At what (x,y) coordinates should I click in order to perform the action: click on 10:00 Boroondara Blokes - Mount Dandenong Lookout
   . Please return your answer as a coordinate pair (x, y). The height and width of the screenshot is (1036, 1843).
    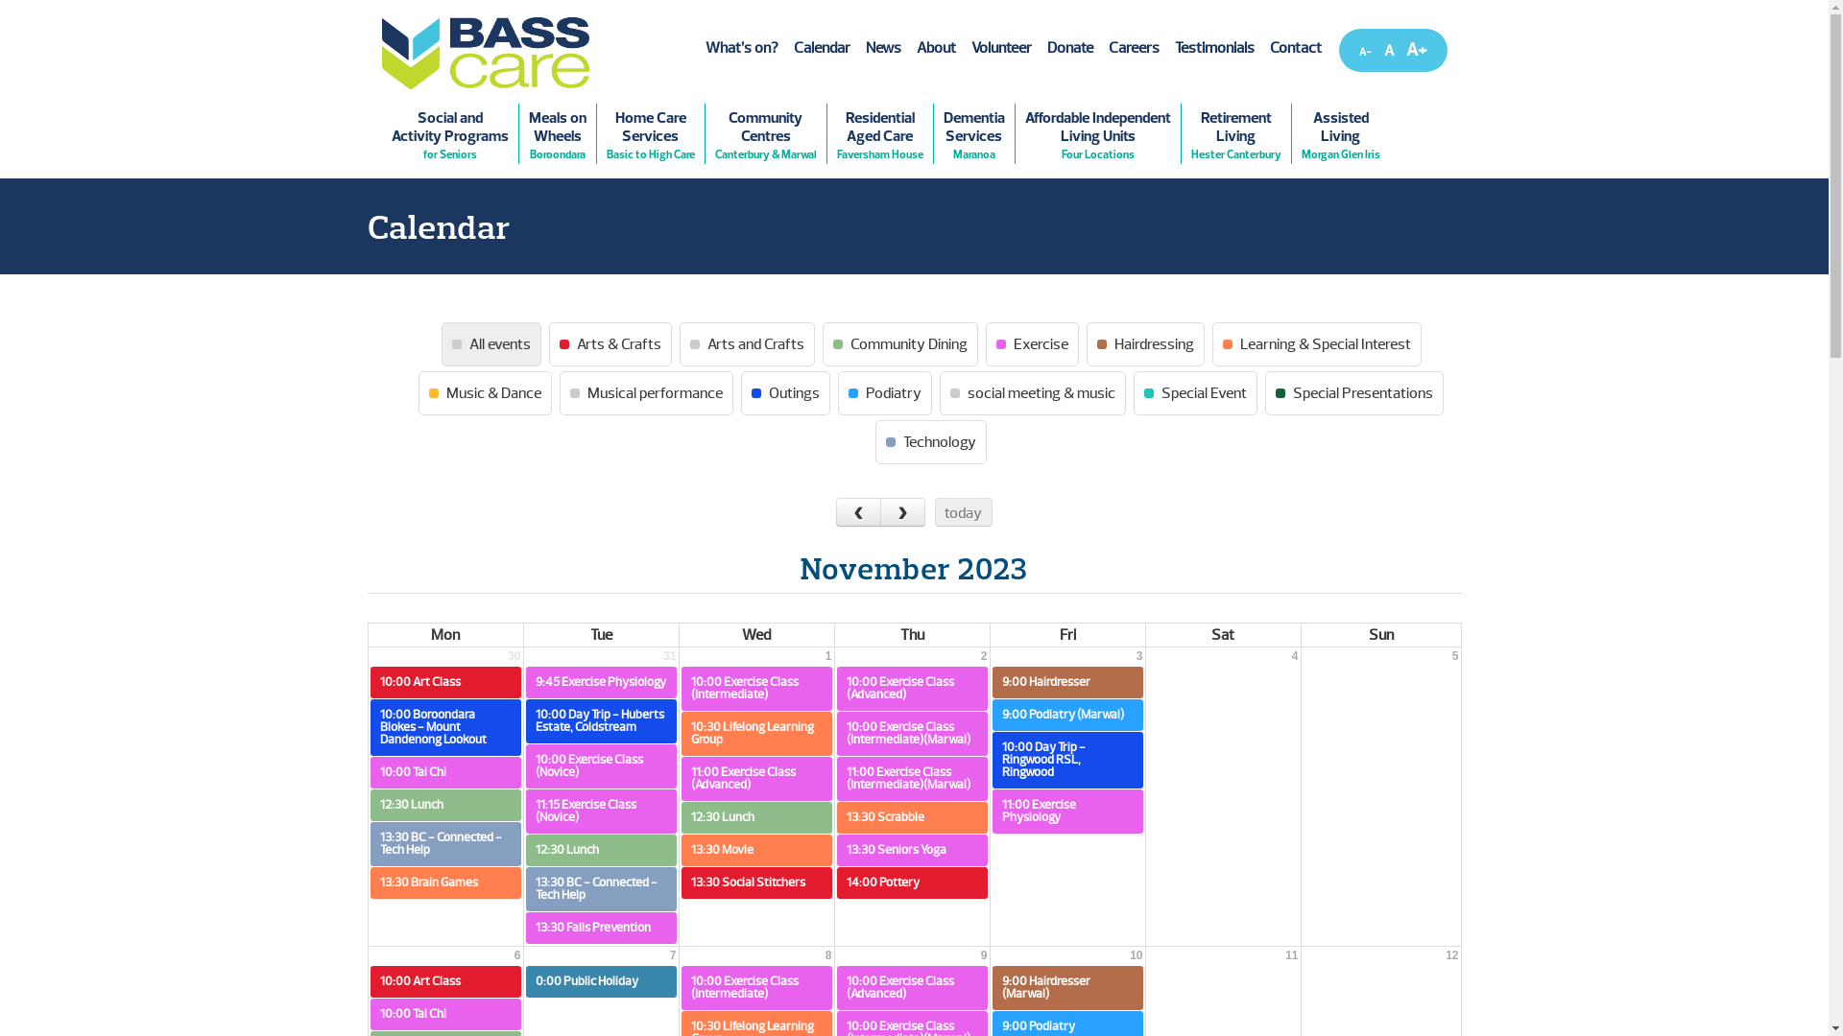
    Looking at the image, I should click on (445, 727).